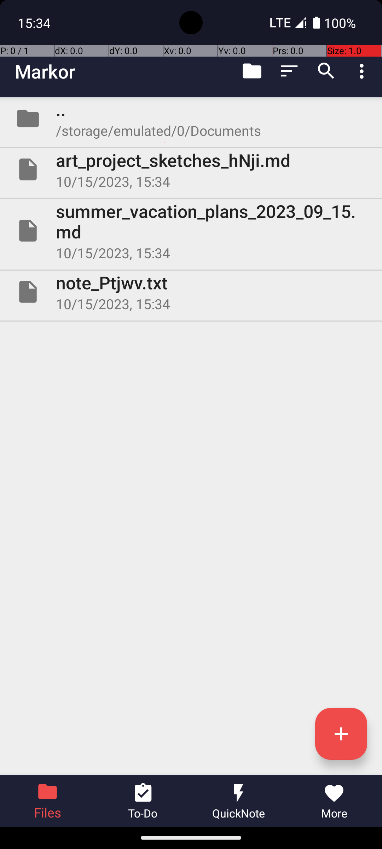 The image size is (382, 849). What do you see at coordinates (191, 292) in the screenshot?
I see `File note_Ptjwv.txt ` at bounding box center [191, 292].